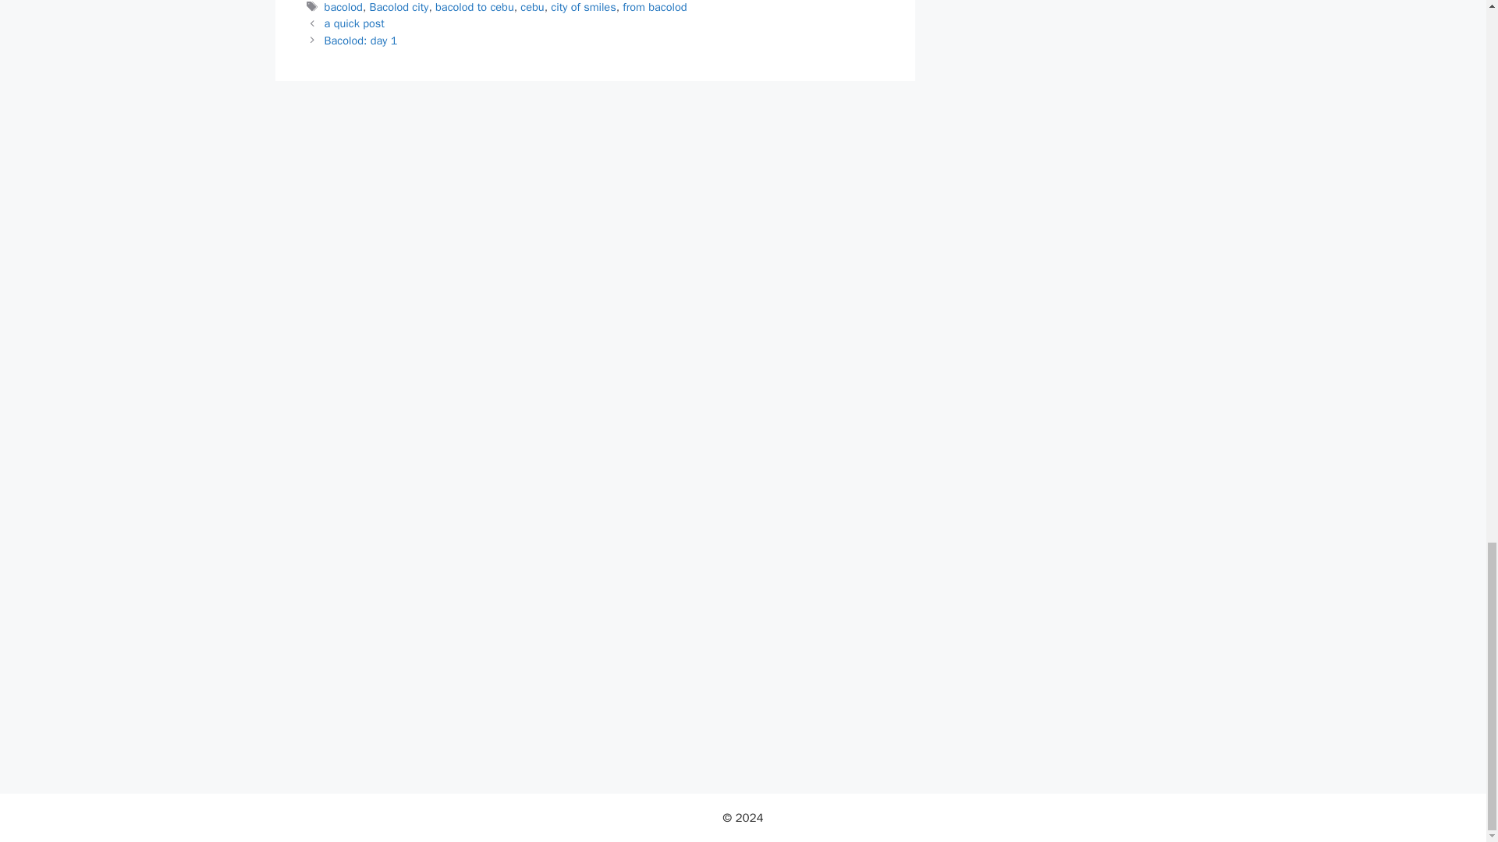 This screenshot has width=1498, height=842. Describe the element at coordinates (474, 7) in the screenshot. I see `bacolod to cebu` at that location.